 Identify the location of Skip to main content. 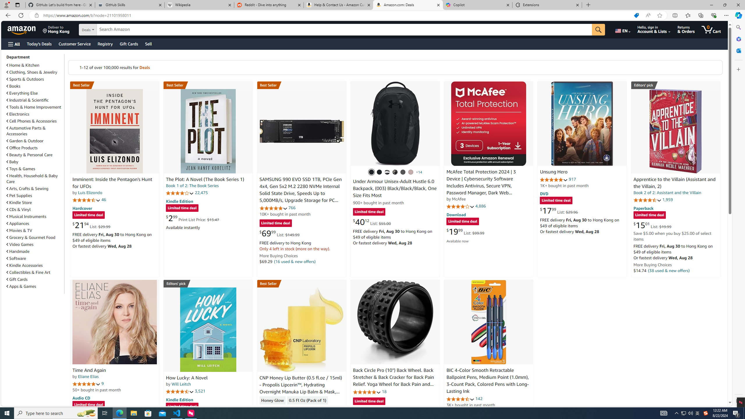
(25, 29).